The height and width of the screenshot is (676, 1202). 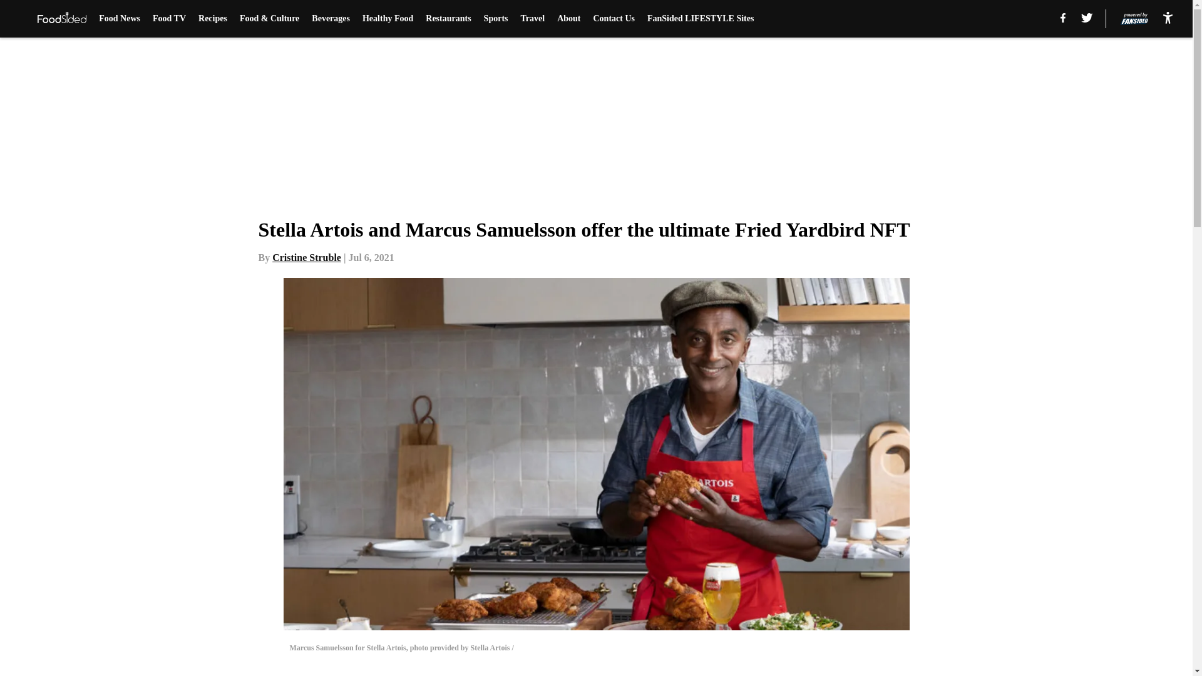 What do you see at coordinates (119, 19) in the screenshot?
I see `Food News` at bounding box center [119, 19].